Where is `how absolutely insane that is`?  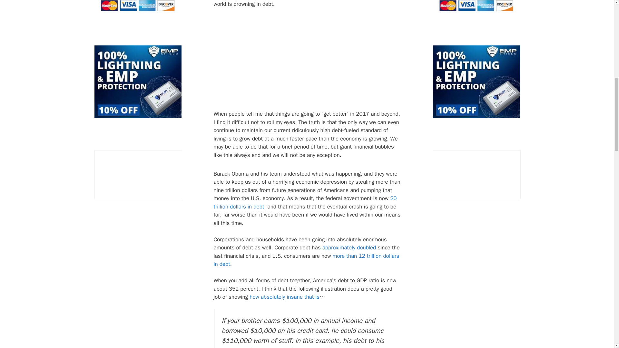
how absolutely insane that is is located at coordinates (284, 297).